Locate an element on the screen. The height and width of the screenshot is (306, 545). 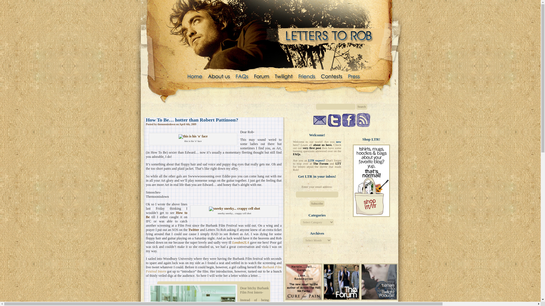
Cure for Pain is located at coordinates (303, 282).